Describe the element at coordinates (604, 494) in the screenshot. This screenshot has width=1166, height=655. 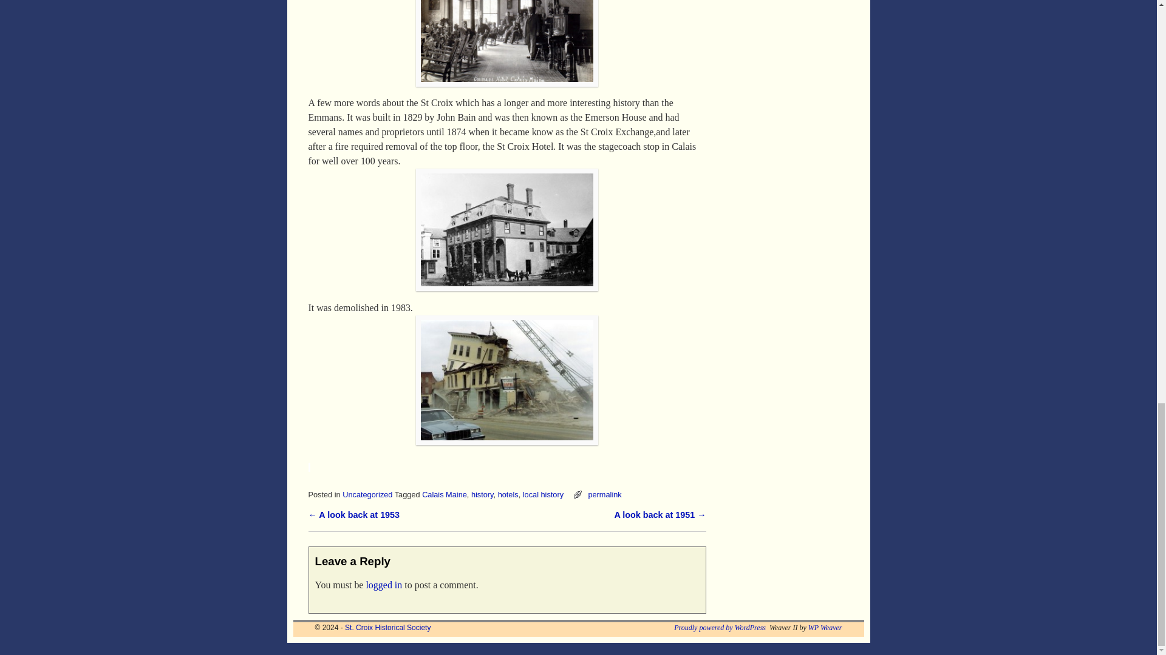
I see `permalink` at that location.